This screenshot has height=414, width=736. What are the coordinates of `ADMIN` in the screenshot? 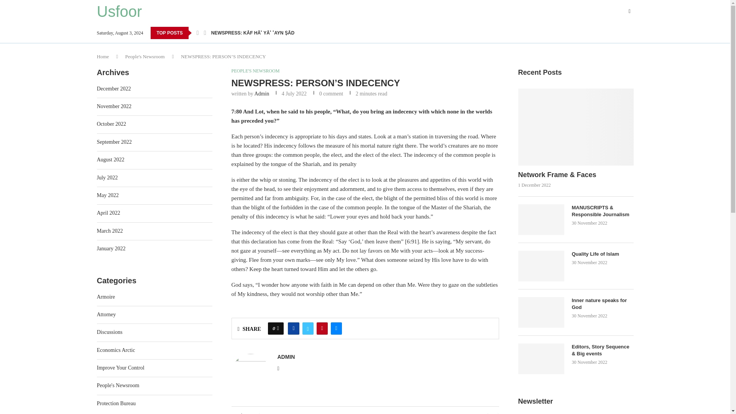 It's located at (286, 356).